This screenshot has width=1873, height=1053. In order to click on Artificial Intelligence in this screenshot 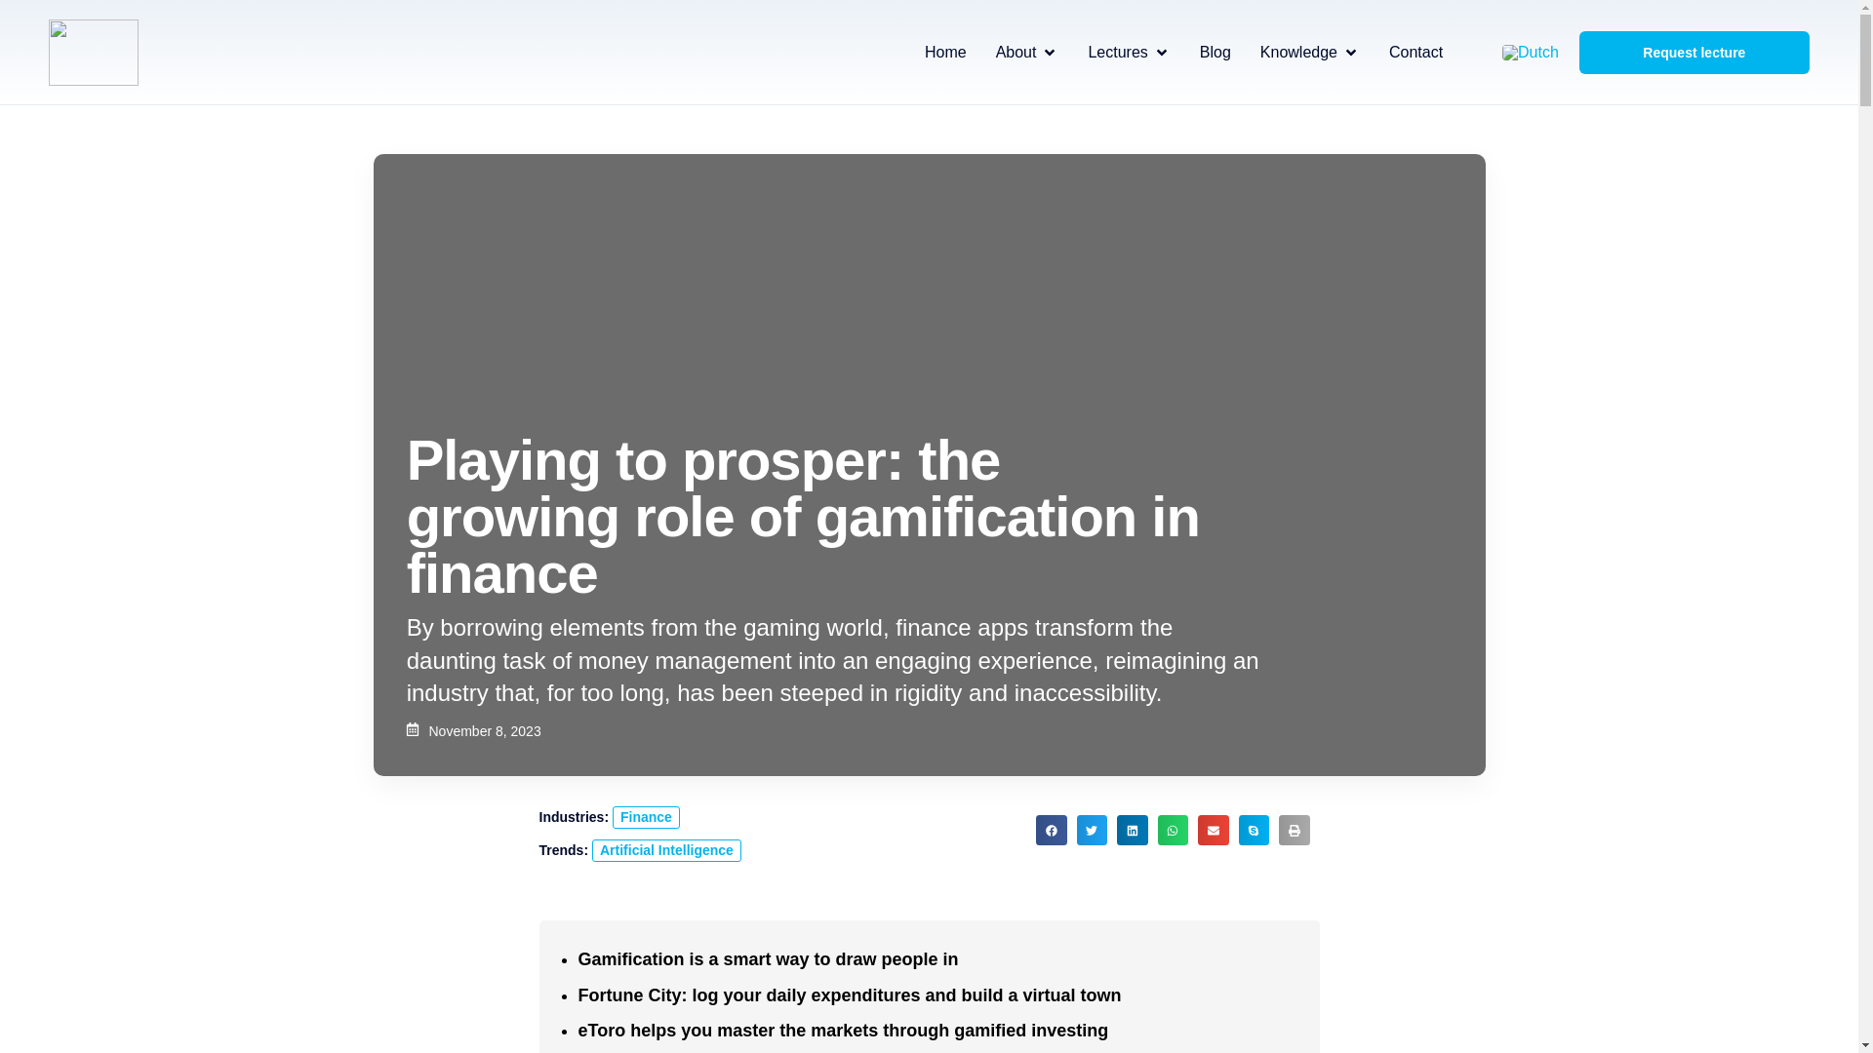, I will do `click(666, 850)`.